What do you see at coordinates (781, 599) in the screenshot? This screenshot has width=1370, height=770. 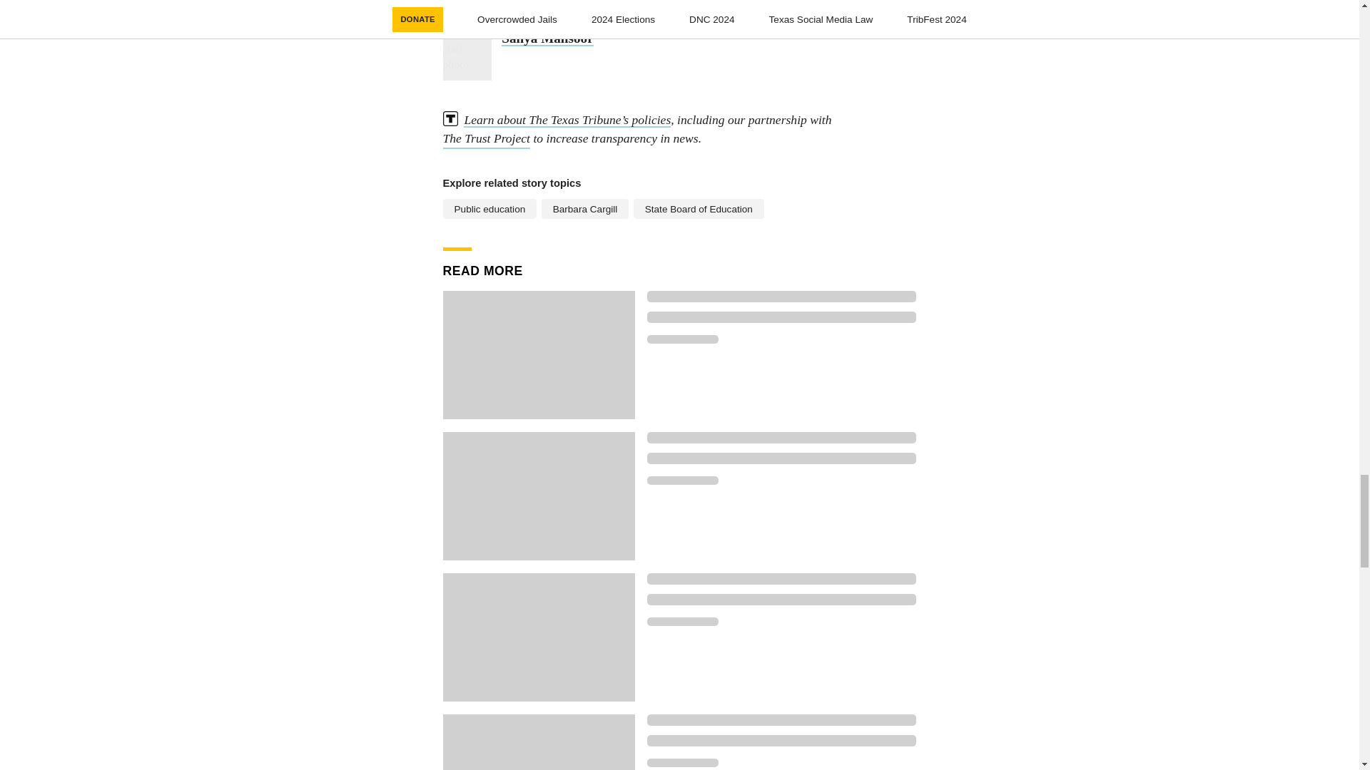 I see `Loading indicator` at bounding box center [781, 599].